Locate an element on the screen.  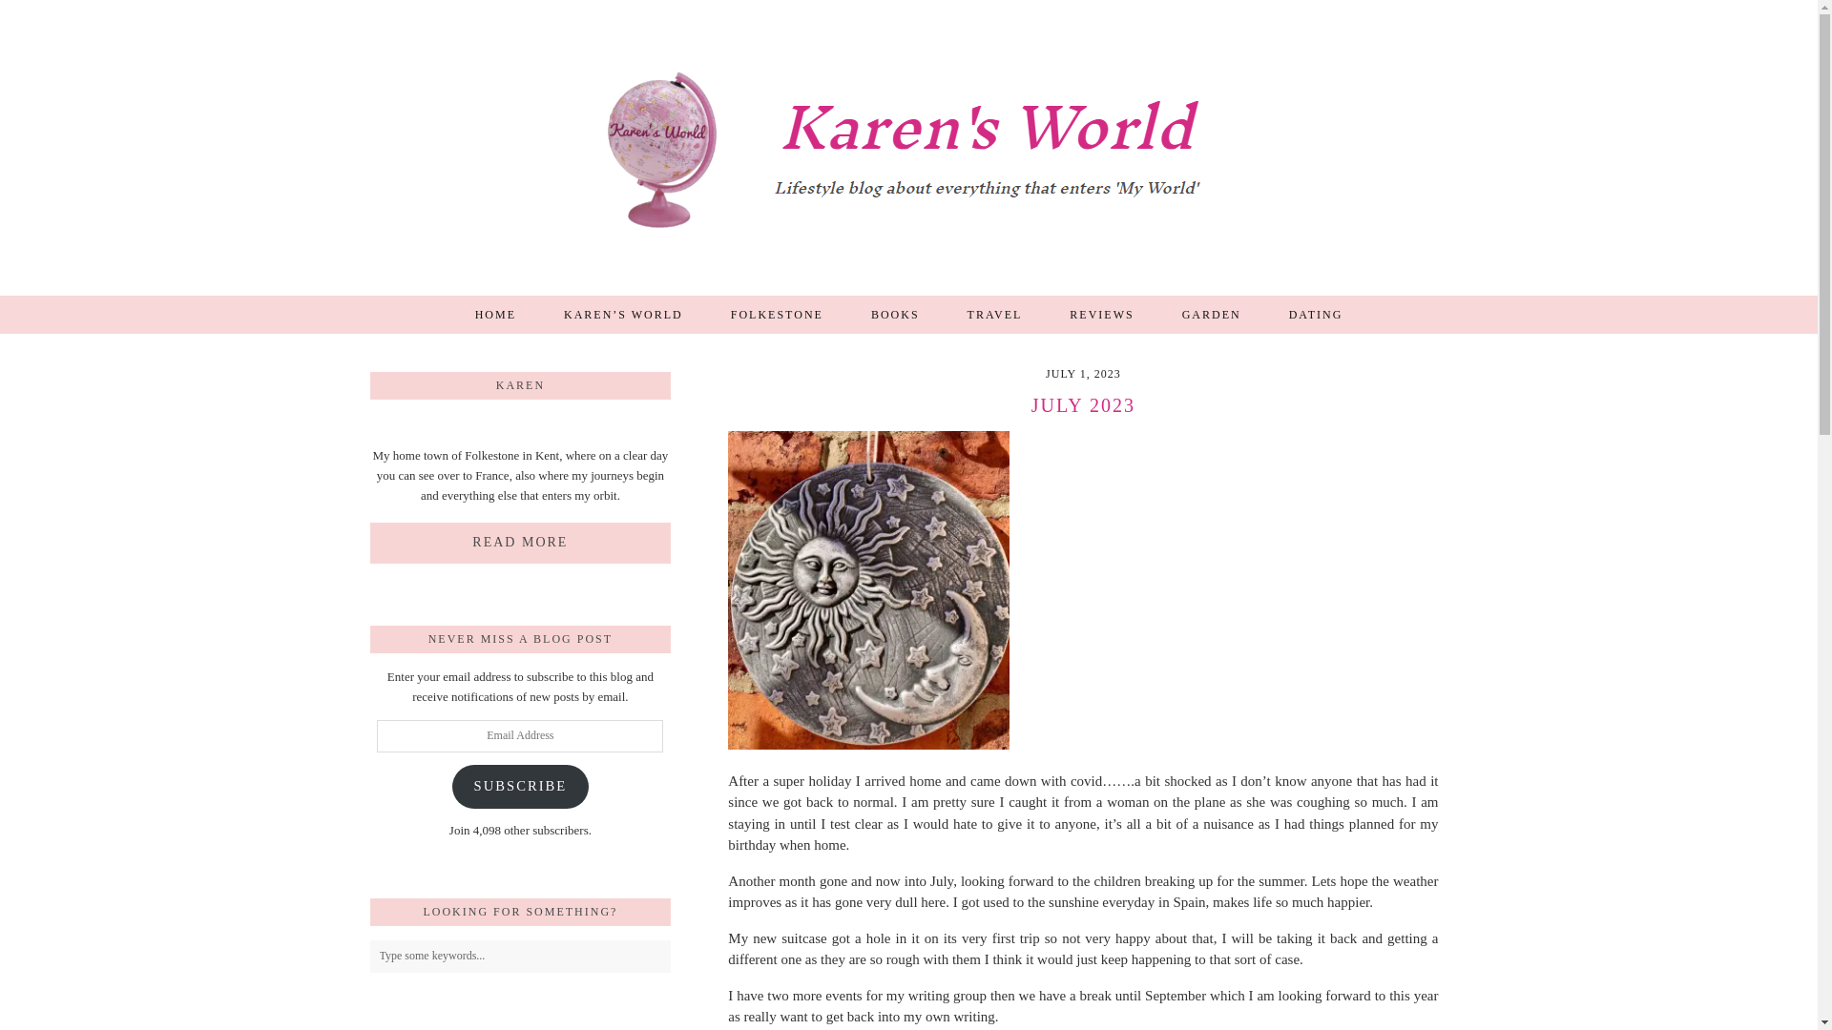
GARDEN is located at coordinates (1212, 314).